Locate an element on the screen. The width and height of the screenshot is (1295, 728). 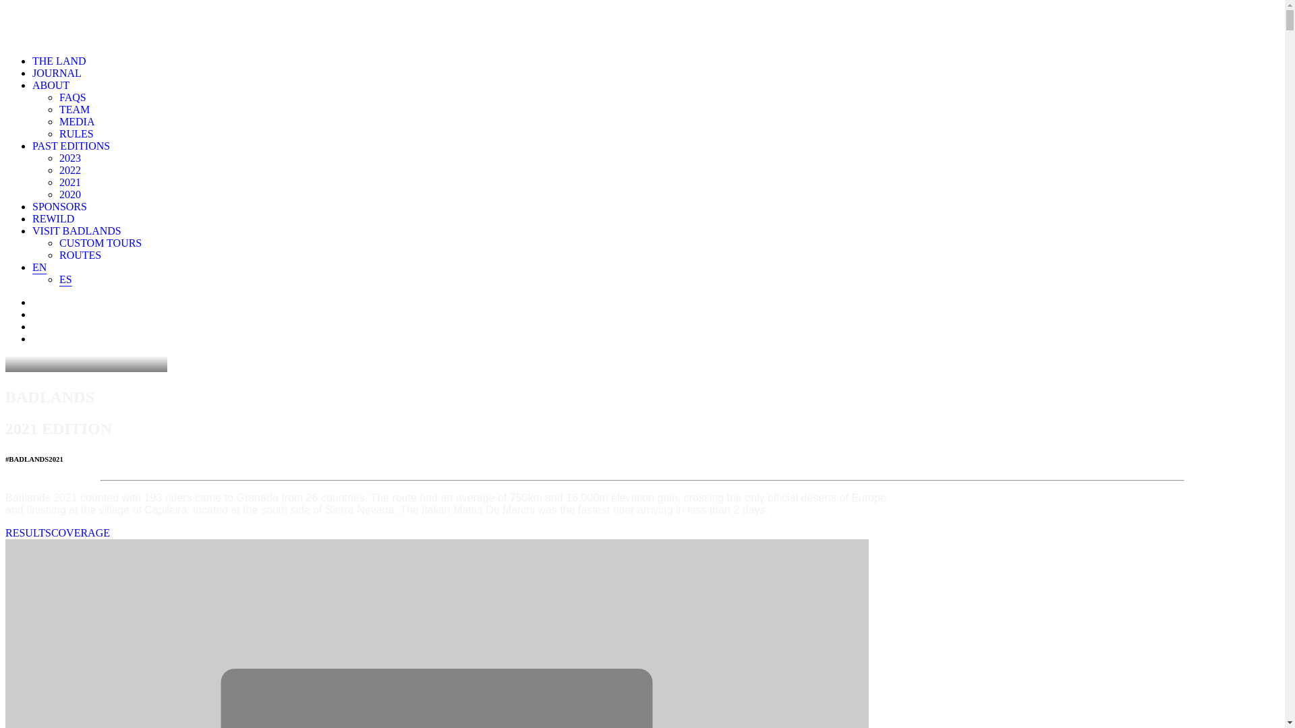
REWILD is located at coordinates (53, 218).